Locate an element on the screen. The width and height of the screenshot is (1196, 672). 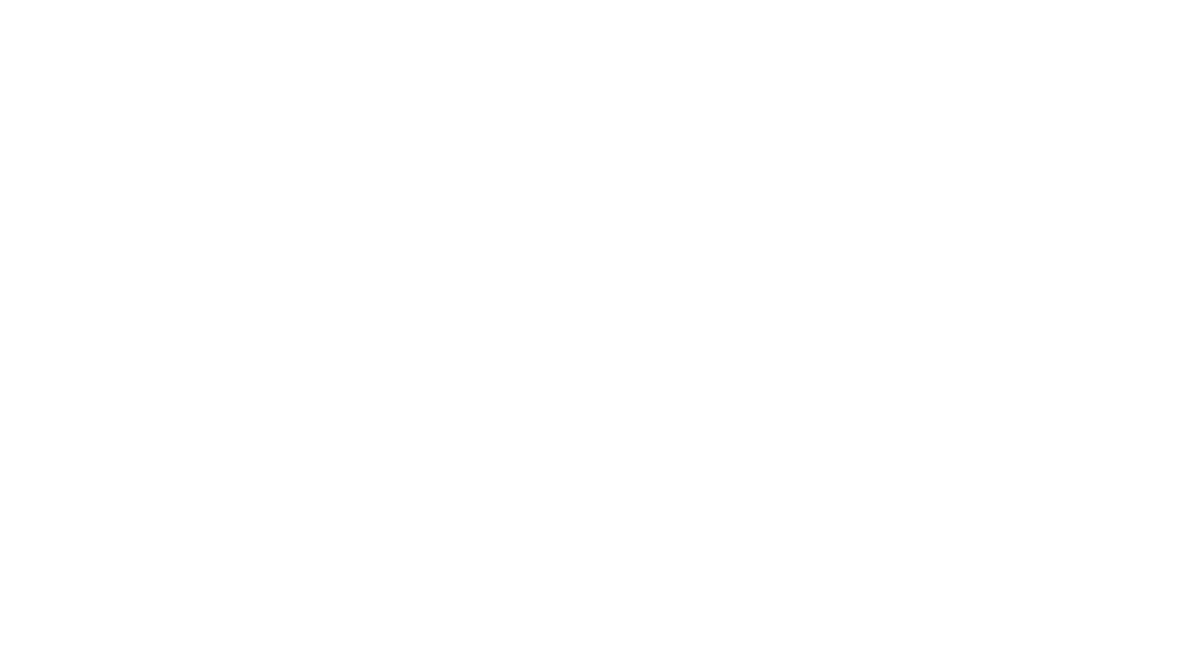
Find whole words only is located at coordinates (37, 345).